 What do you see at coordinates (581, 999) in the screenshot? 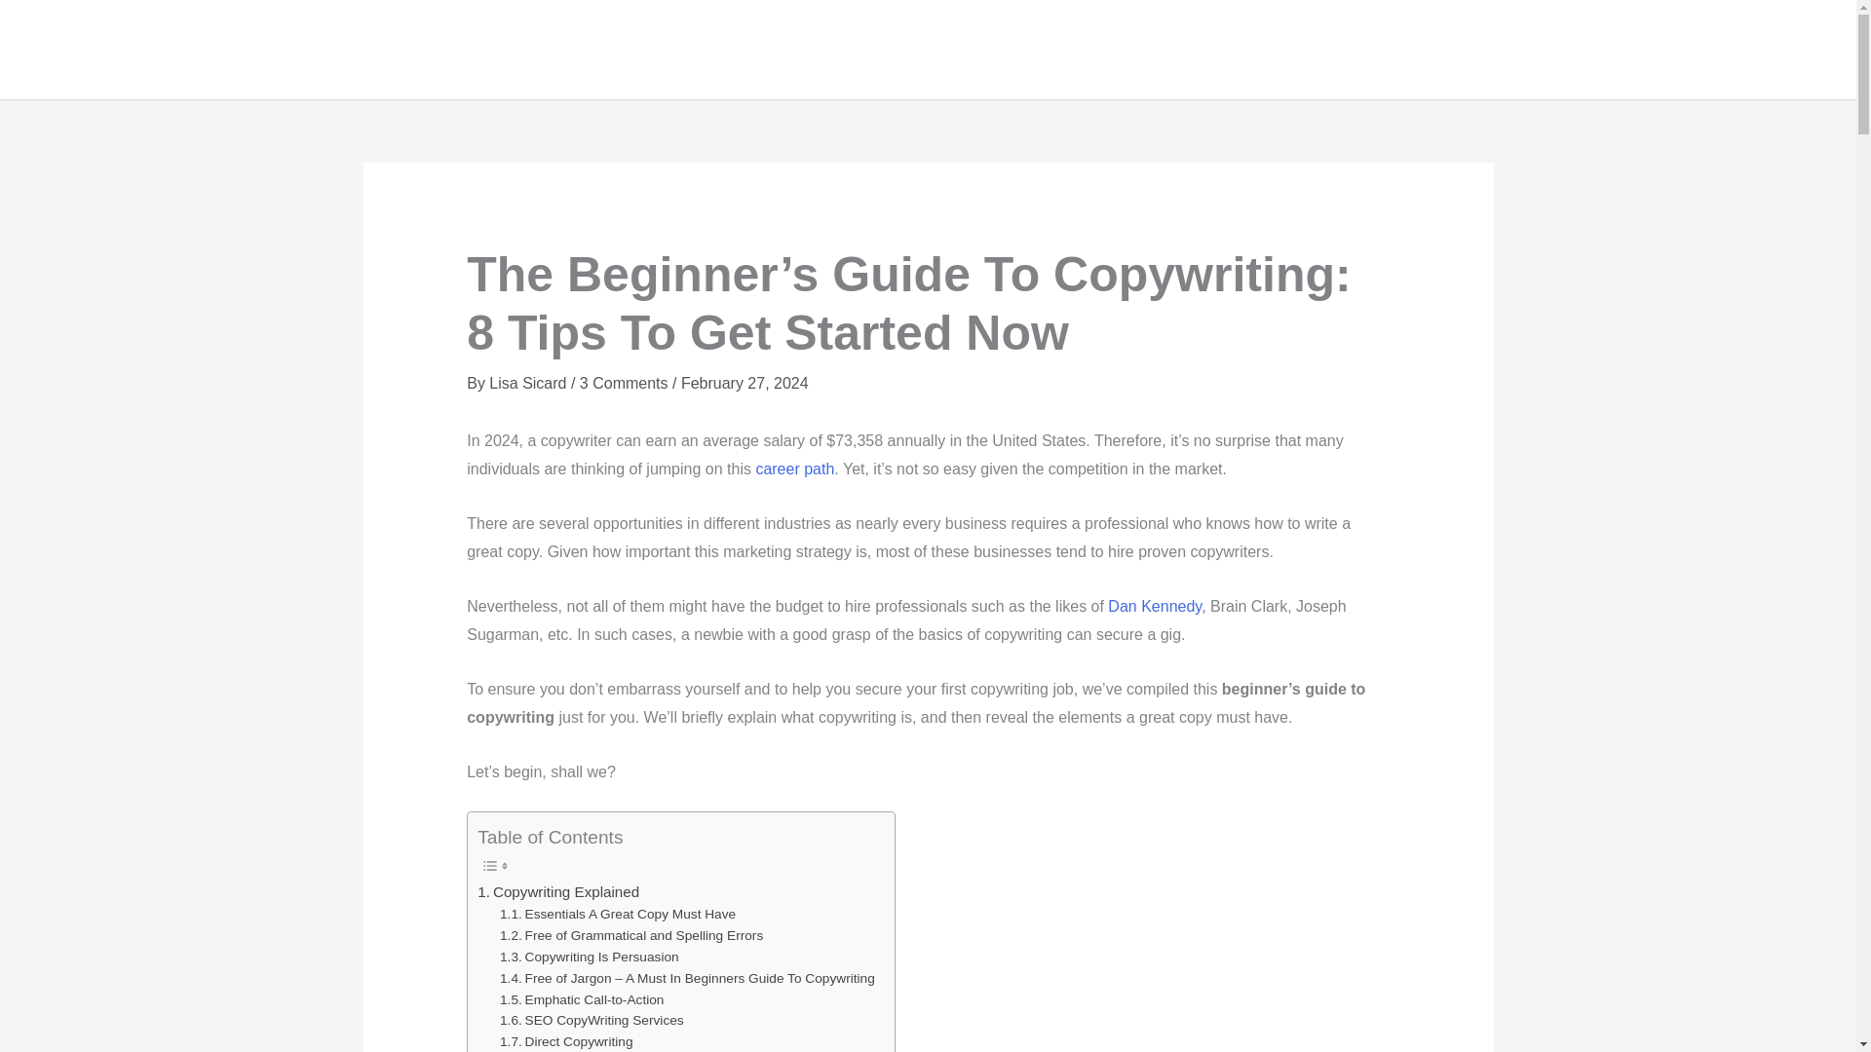
I see `Emphatic Call-to-Action` at bounding box center [581, 999].